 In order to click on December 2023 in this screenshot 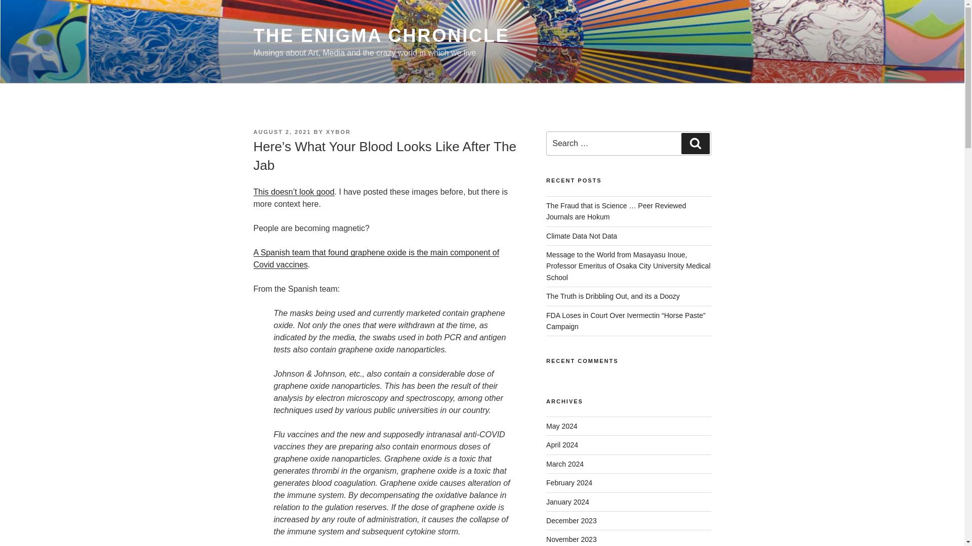, I will do `click(571, 520)`.